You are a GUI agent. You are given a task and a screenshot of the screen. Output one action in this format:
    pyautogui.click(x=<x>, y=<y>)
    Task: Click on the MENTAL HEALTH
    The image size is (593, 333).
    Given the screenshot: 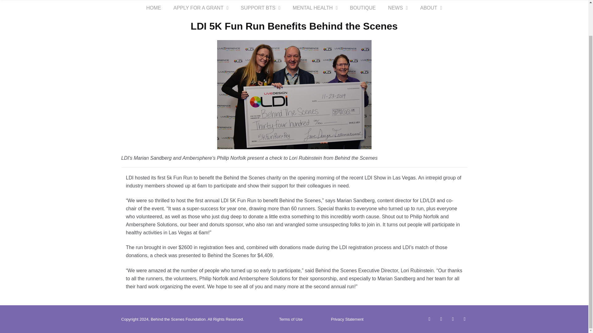 What is the action you would take?
    pyautogui.click(x=315, y=8)
    